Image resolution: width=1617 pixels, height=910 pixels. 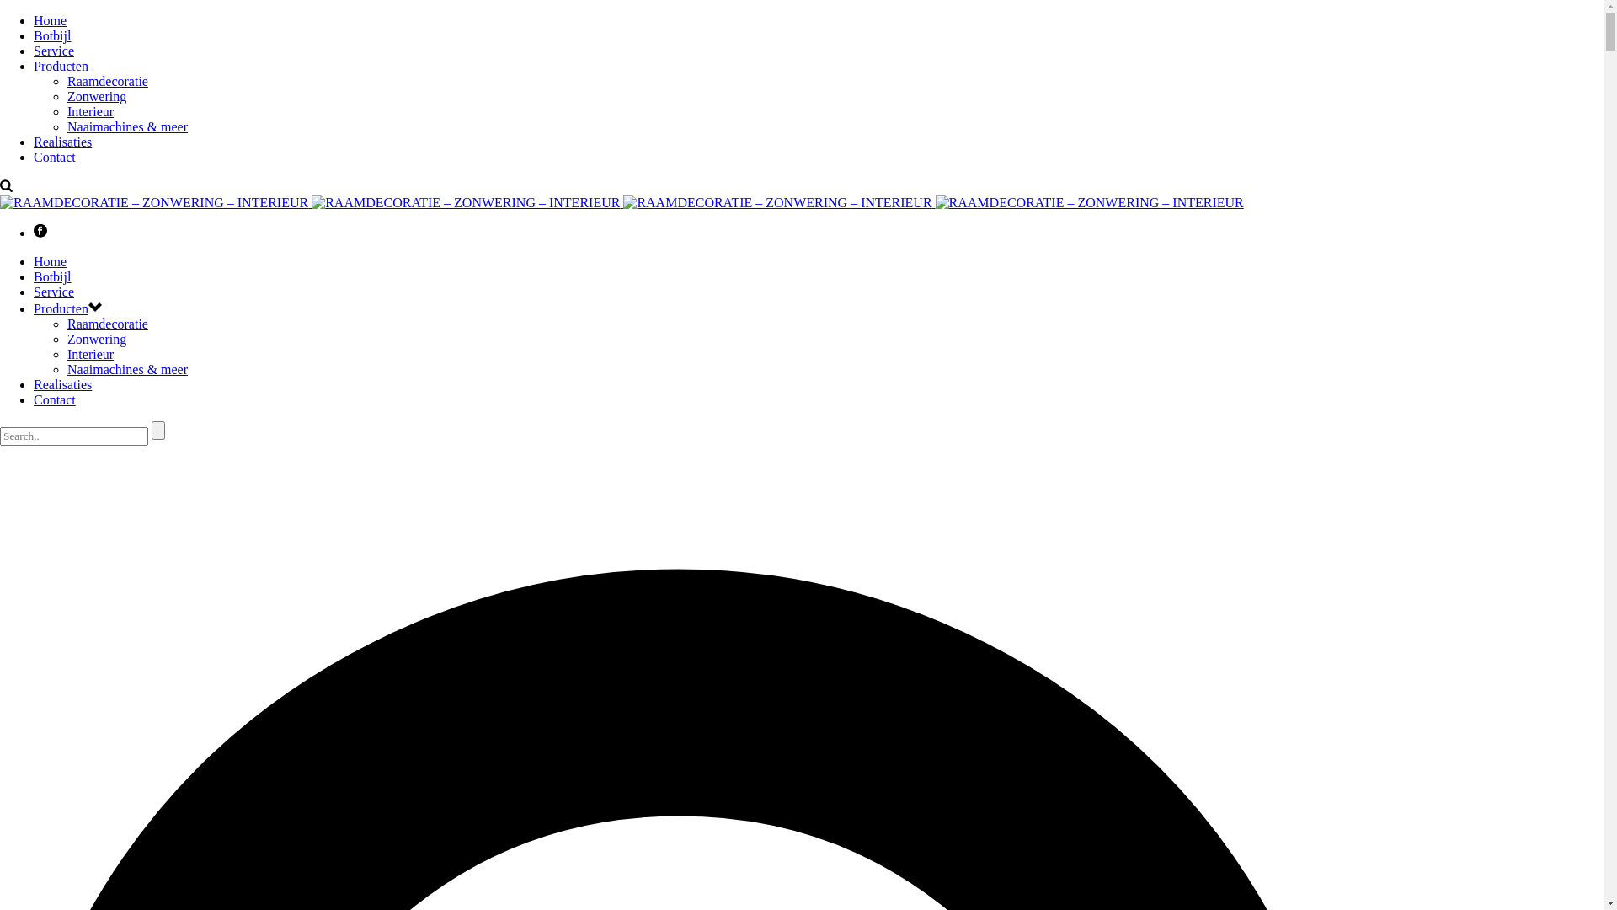 What do you see at coordinates (128, 369) in the screenshot?
I see `Naaimachines & meer` at bounding box center [128, 369].